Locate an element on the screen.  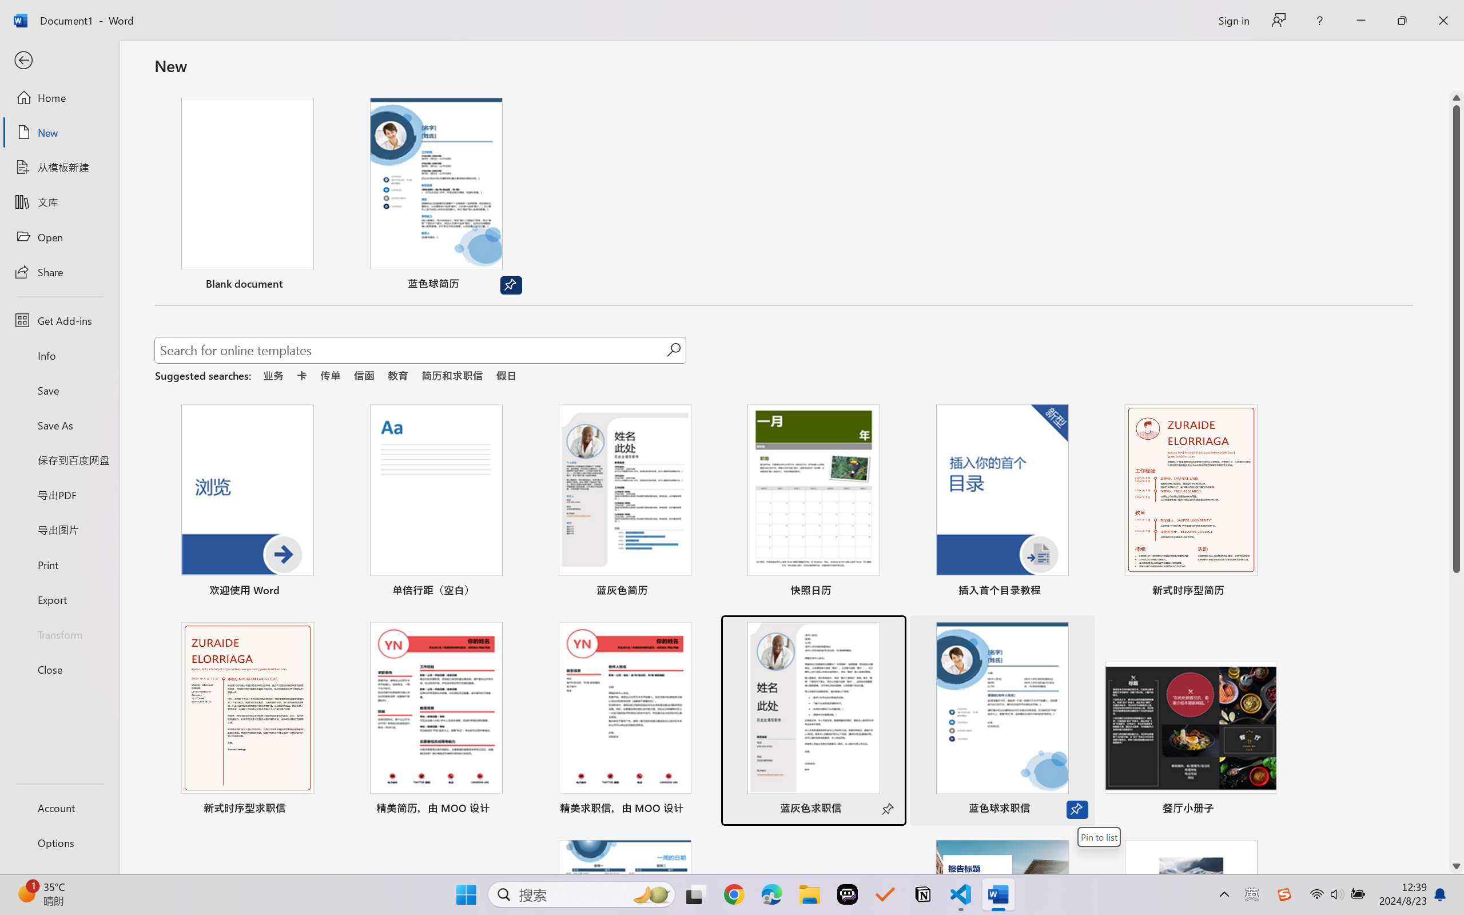
Export is located at coordinates (59, 599).